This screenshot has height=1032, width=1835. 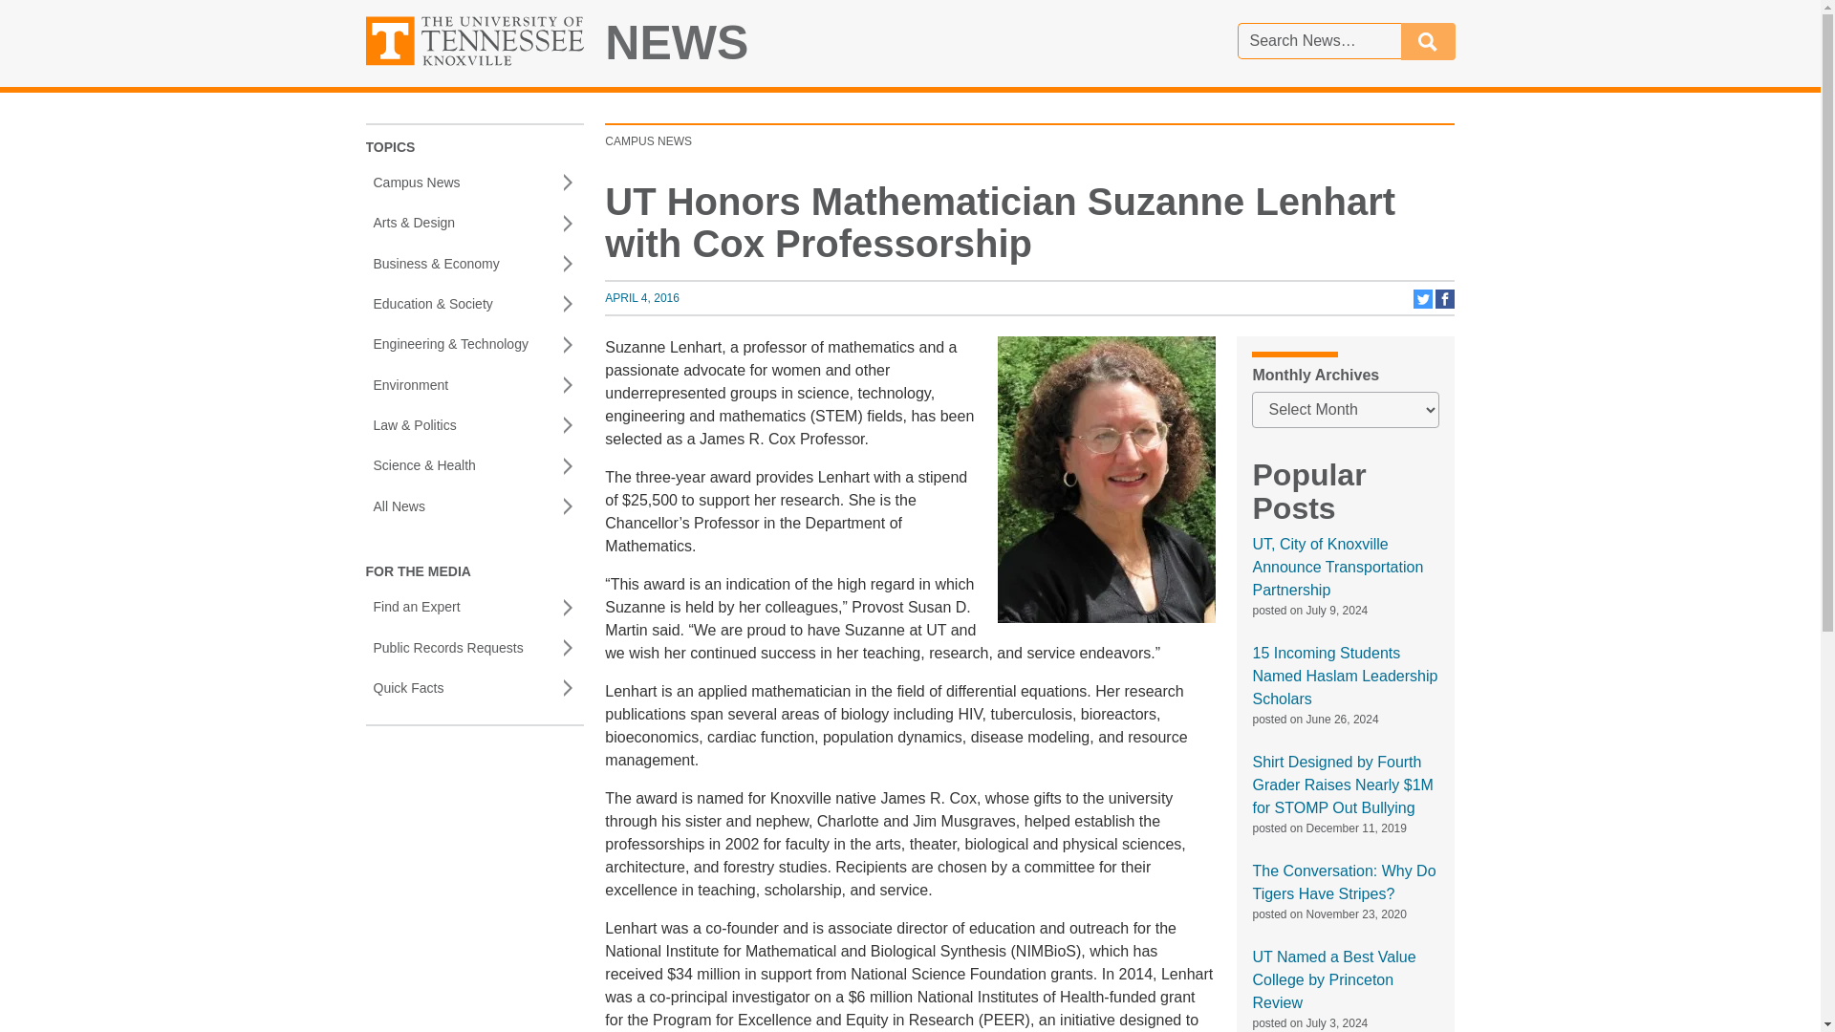 I want to click on UT, City of Knoxville Announce Transportation Partnership, so click(x=1337, y=567).